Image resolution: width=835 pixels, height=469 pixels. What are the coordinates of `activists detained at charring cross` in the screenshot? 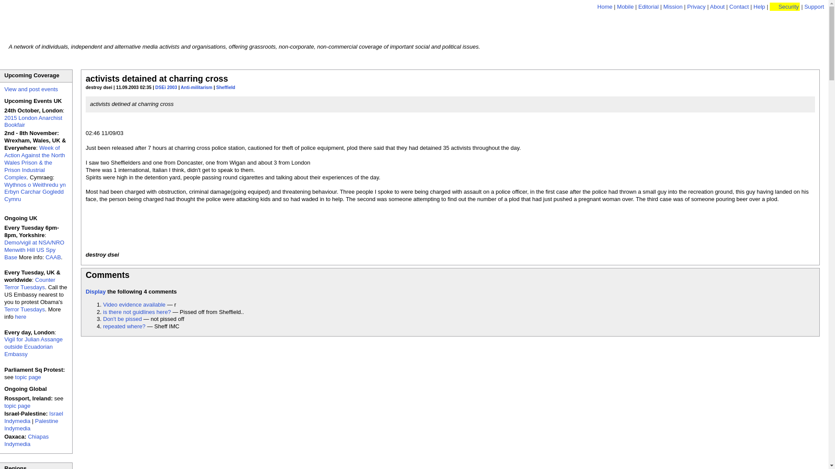 It's located at (157, 78).